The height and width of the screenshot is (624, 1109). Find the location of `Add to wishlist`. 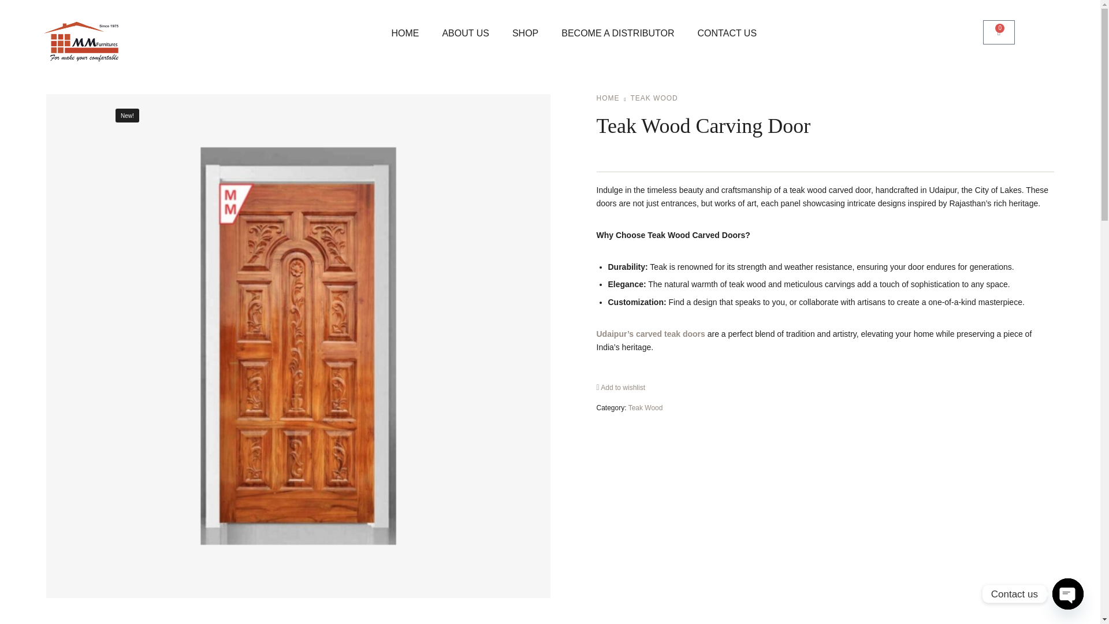

Add to wishlist is located at coordinates (620, 388).